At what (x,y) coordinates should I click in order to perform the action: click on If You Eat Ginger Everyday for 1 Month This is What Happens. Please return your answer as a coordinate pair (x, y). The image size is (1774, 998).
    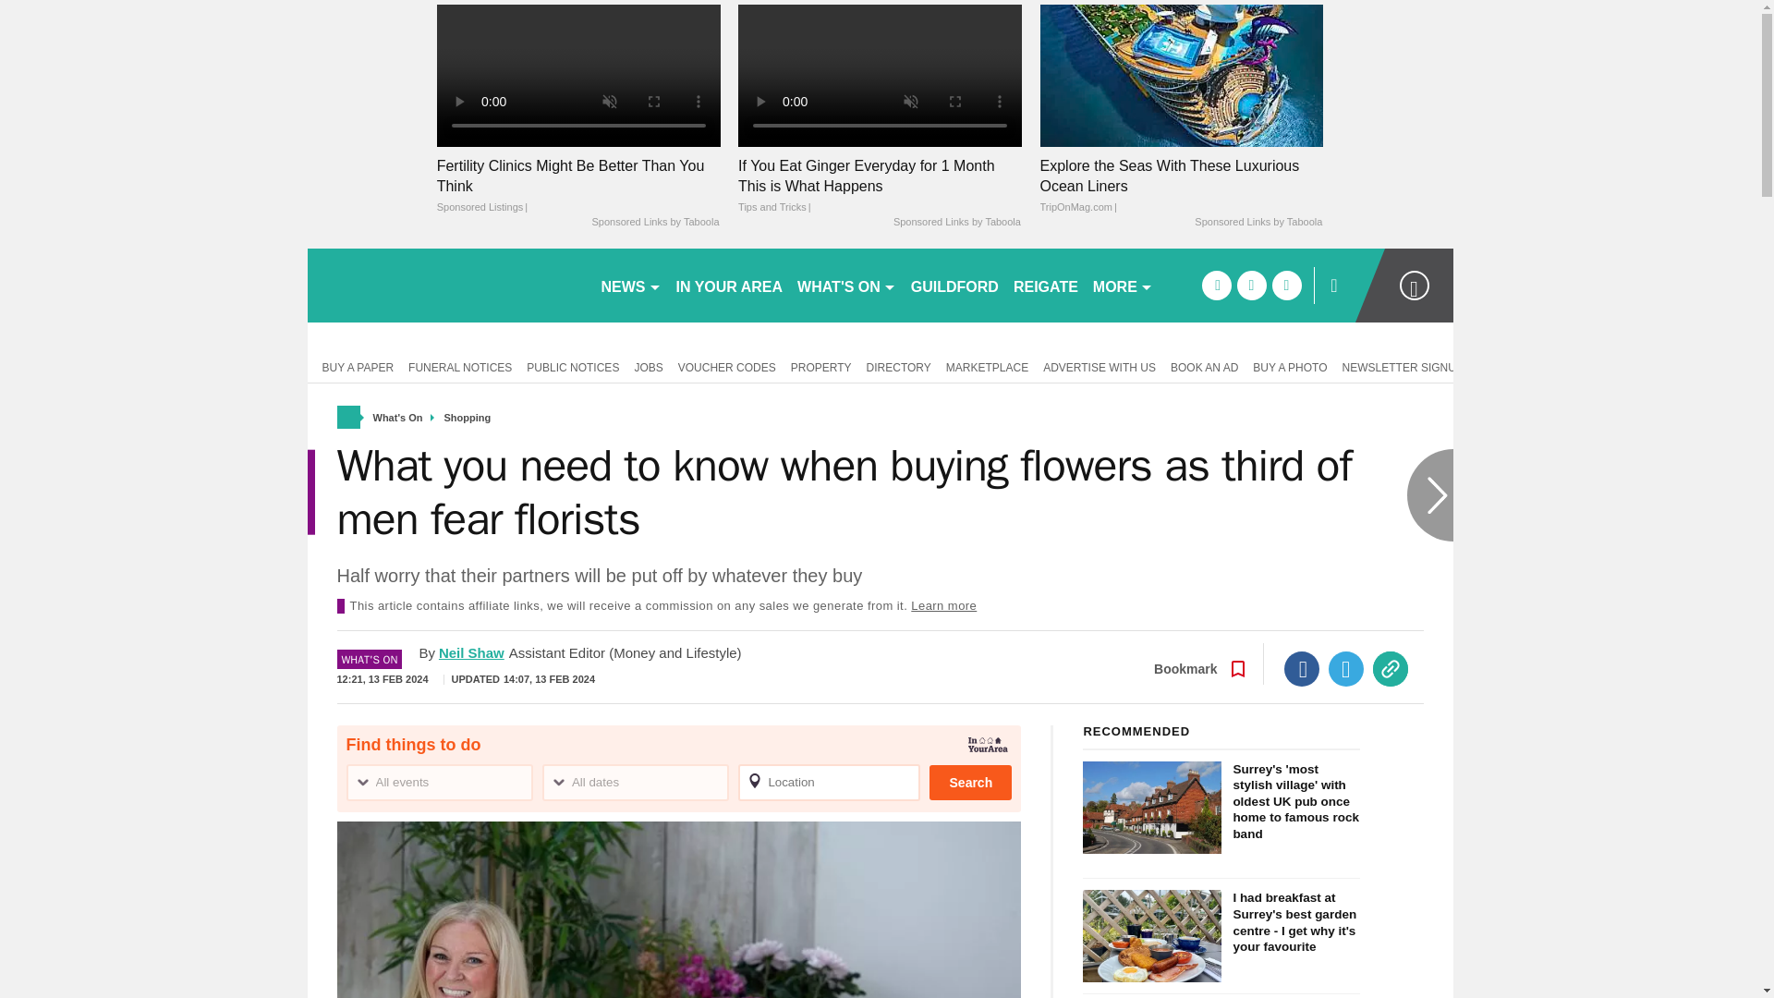
    Looking at the image, I should click on (880, 75).